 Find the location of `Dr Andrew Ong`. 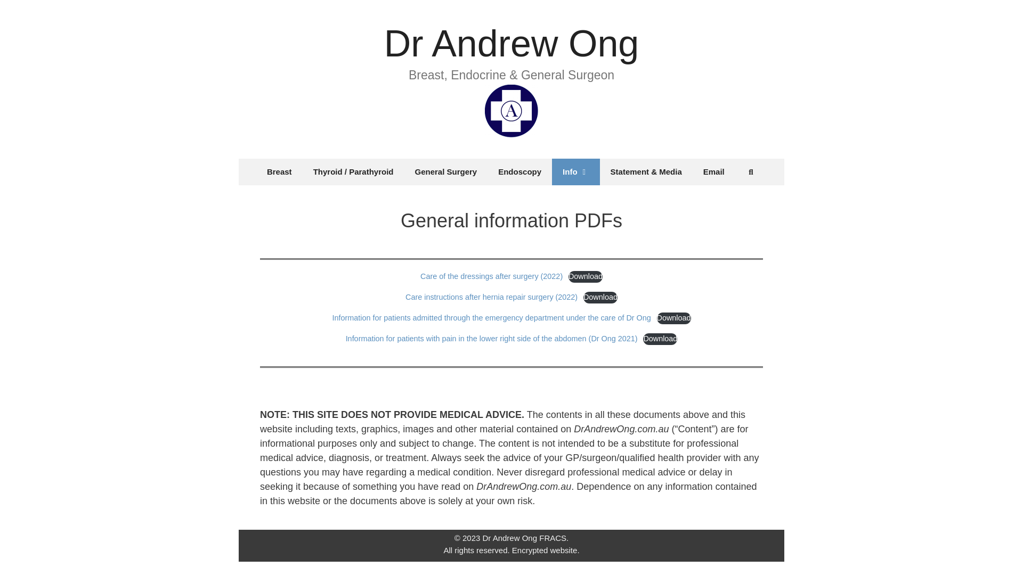

Dr Andrew Ong is located at coordinates (511, 44).